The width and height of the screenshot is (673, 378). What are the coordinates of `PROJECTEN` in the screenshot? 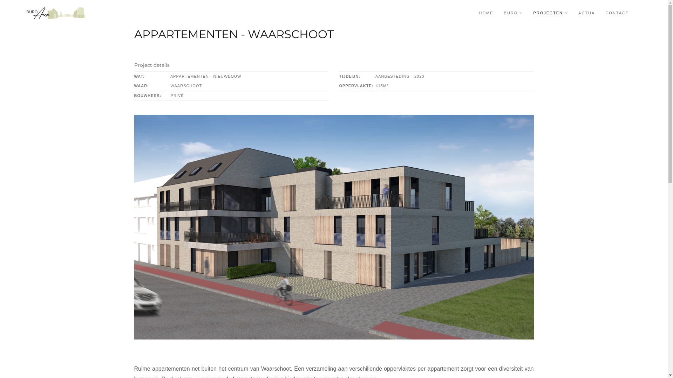 It's located at (550, 13).